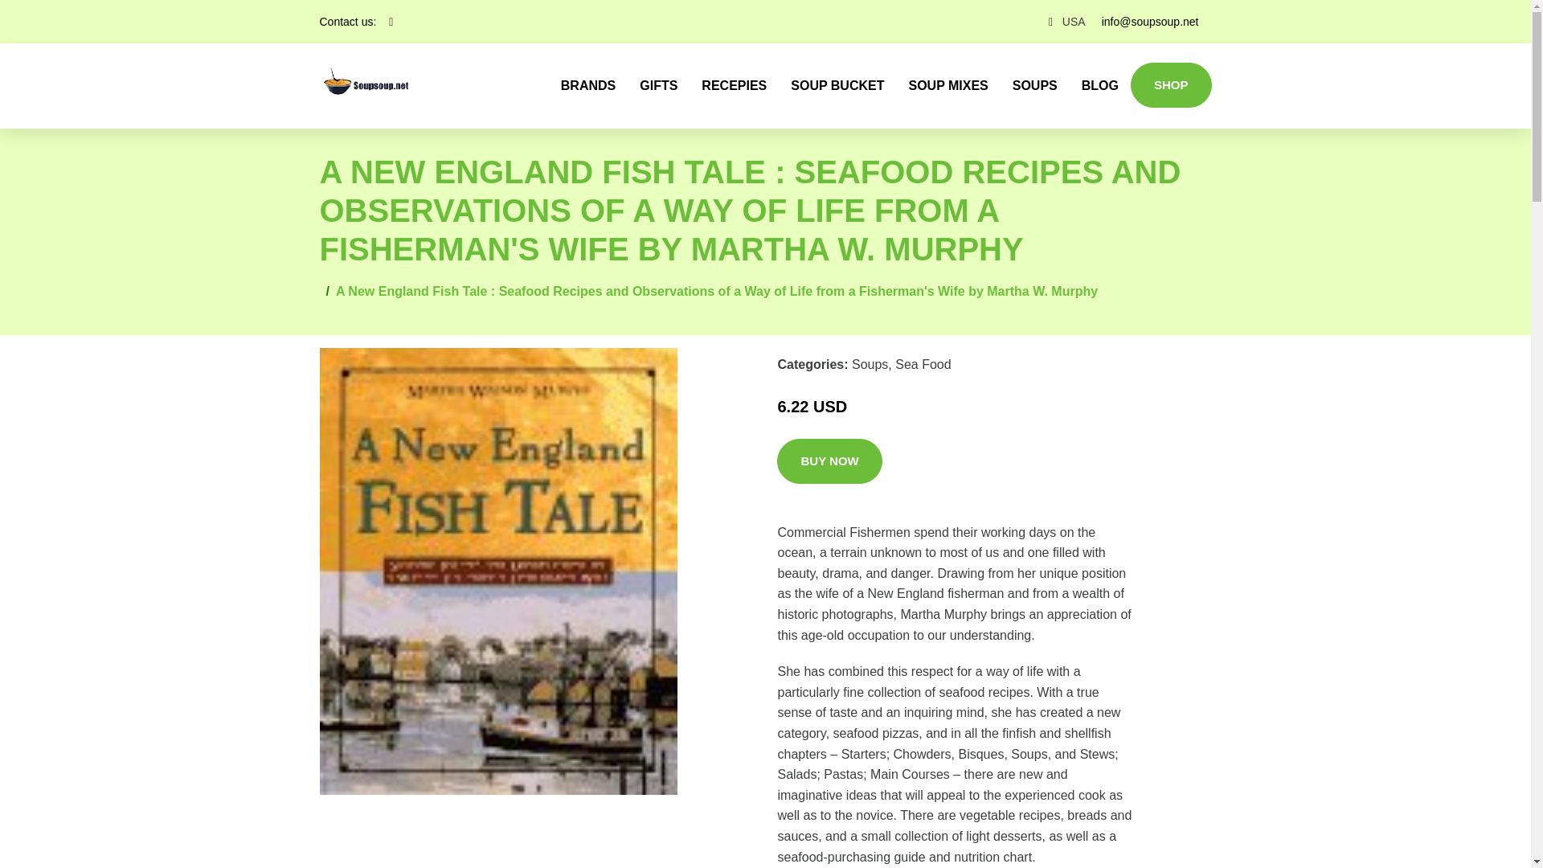 Image resolution: width=1543 pixels, height=868 pixels. I want to click on GIFTS, so click(659, 85).